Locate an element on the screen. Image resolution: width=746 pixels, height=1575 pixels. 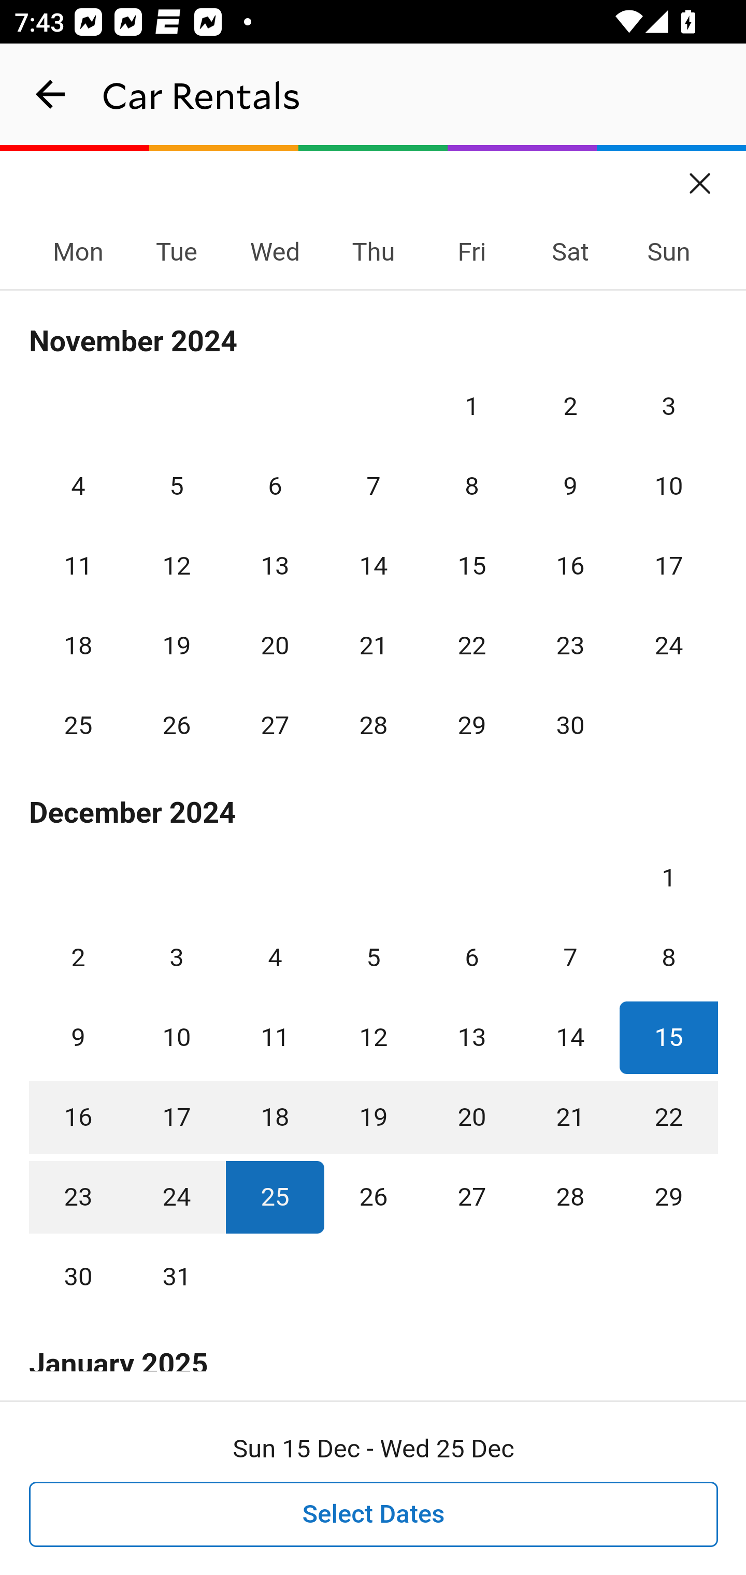
21 November 2024 is located at coordinates (374, 646).